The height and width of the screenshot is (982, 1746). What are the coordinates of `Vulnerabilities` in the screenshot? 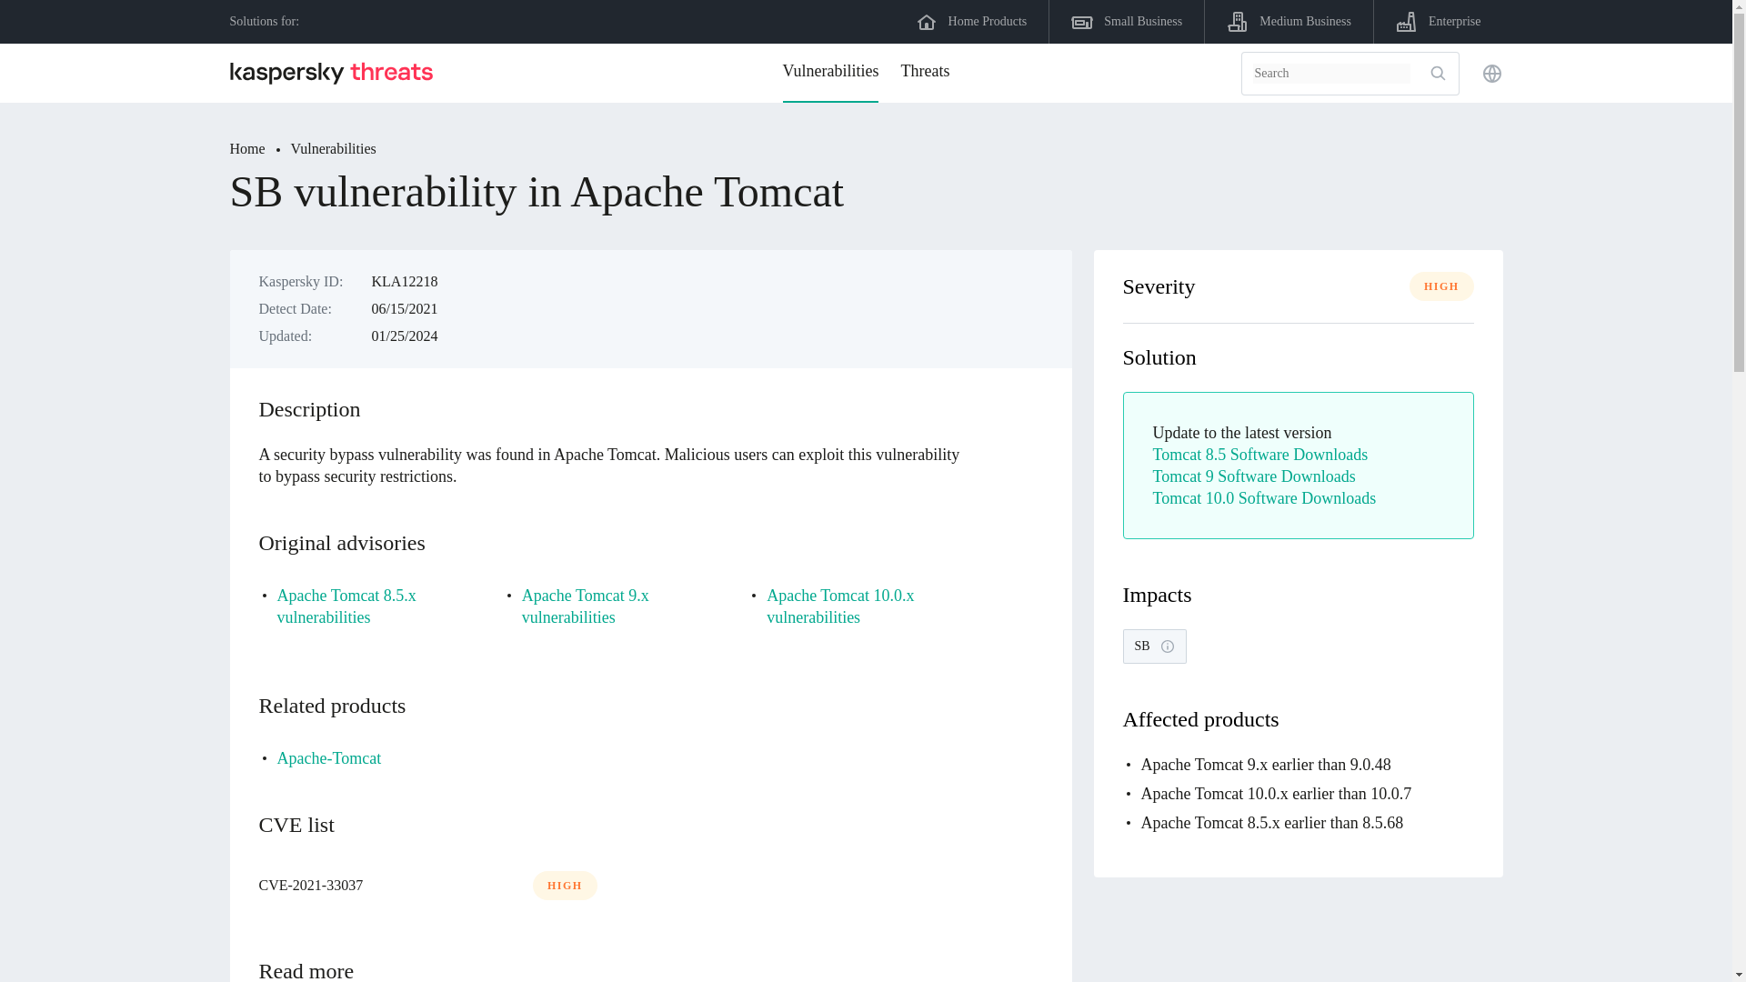 It's located at (334, 149).